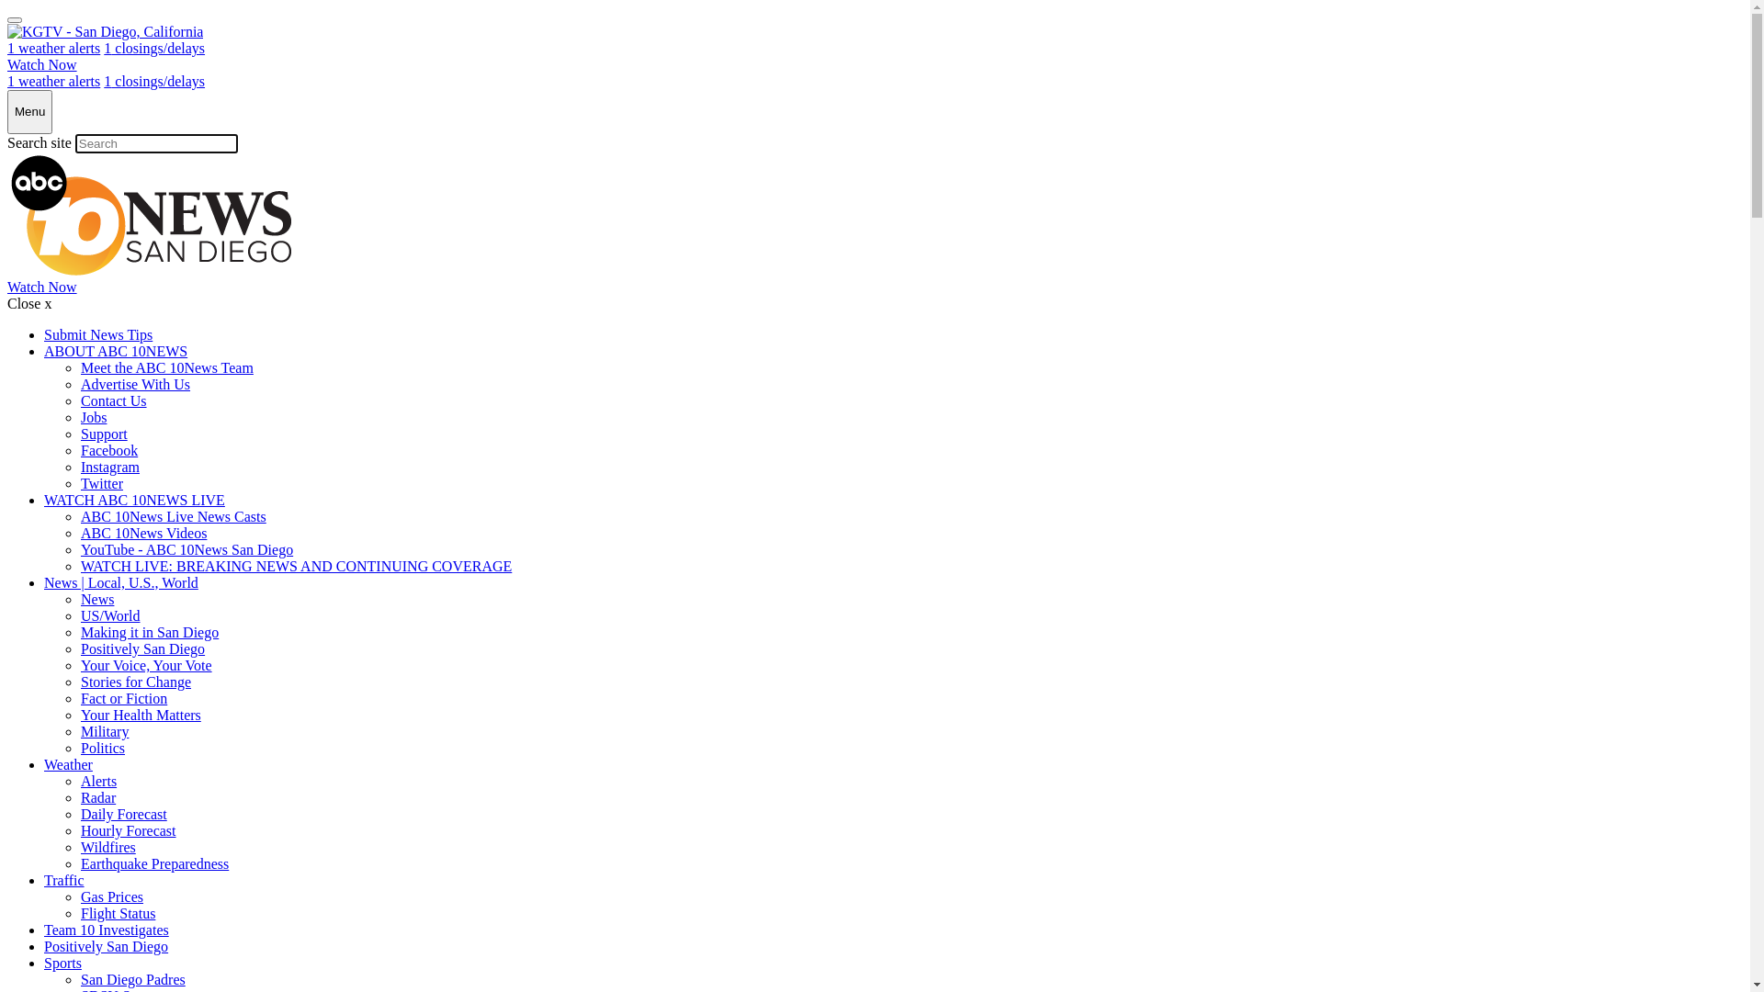  I want to click on Sports, so click(62, 963).